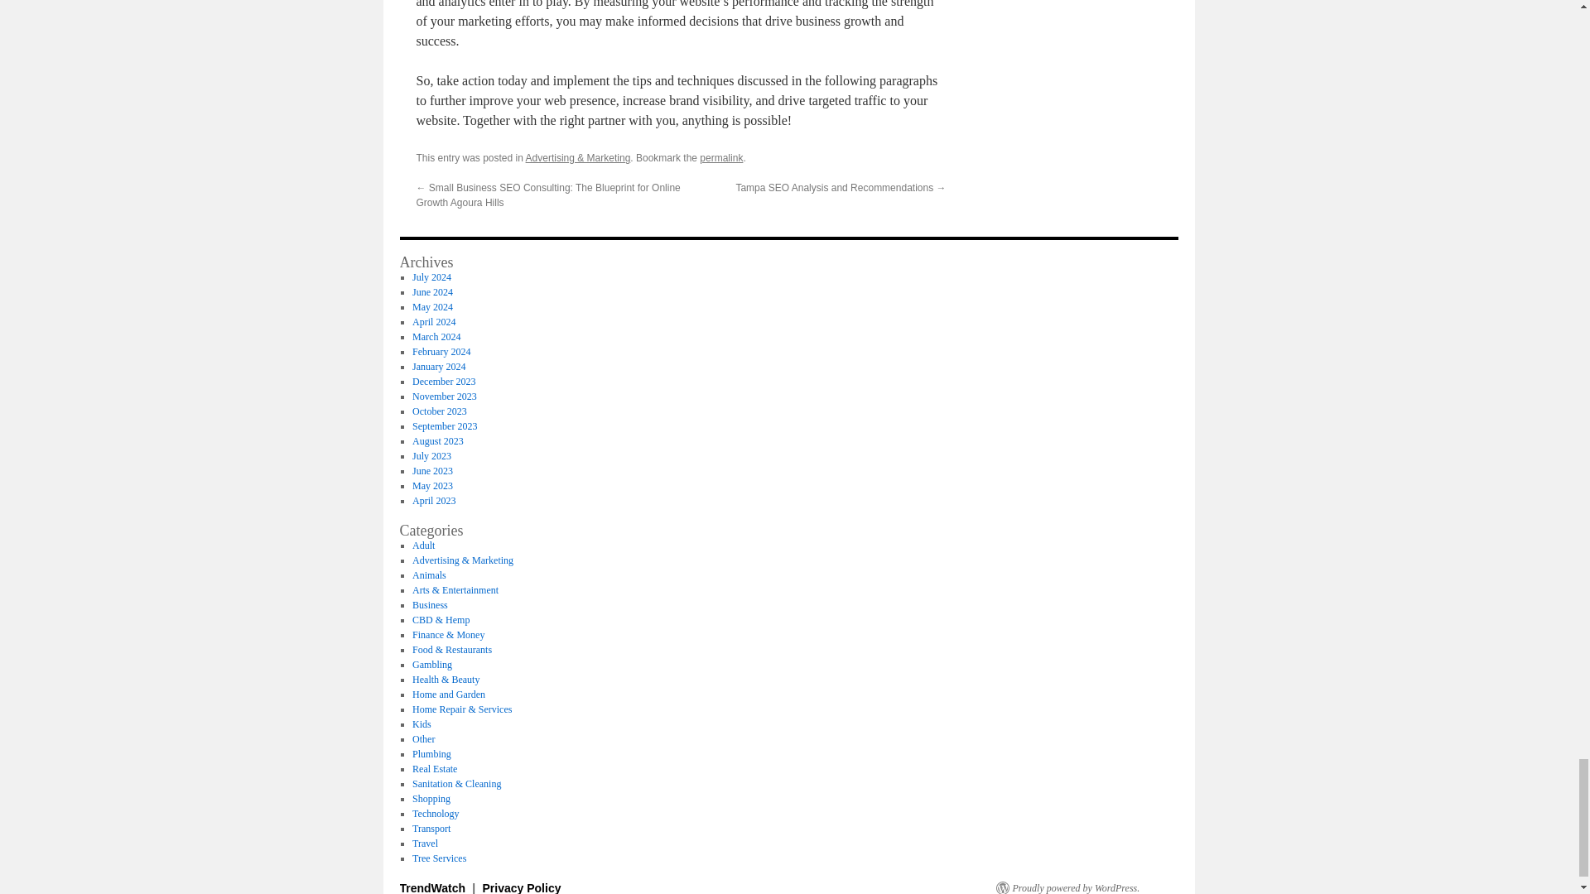 This screenshot has width=1590, height=894. What do you see at coordinates (439, 367) in the screenshot?
I see `January 2024` at bounding box center [439, 367].